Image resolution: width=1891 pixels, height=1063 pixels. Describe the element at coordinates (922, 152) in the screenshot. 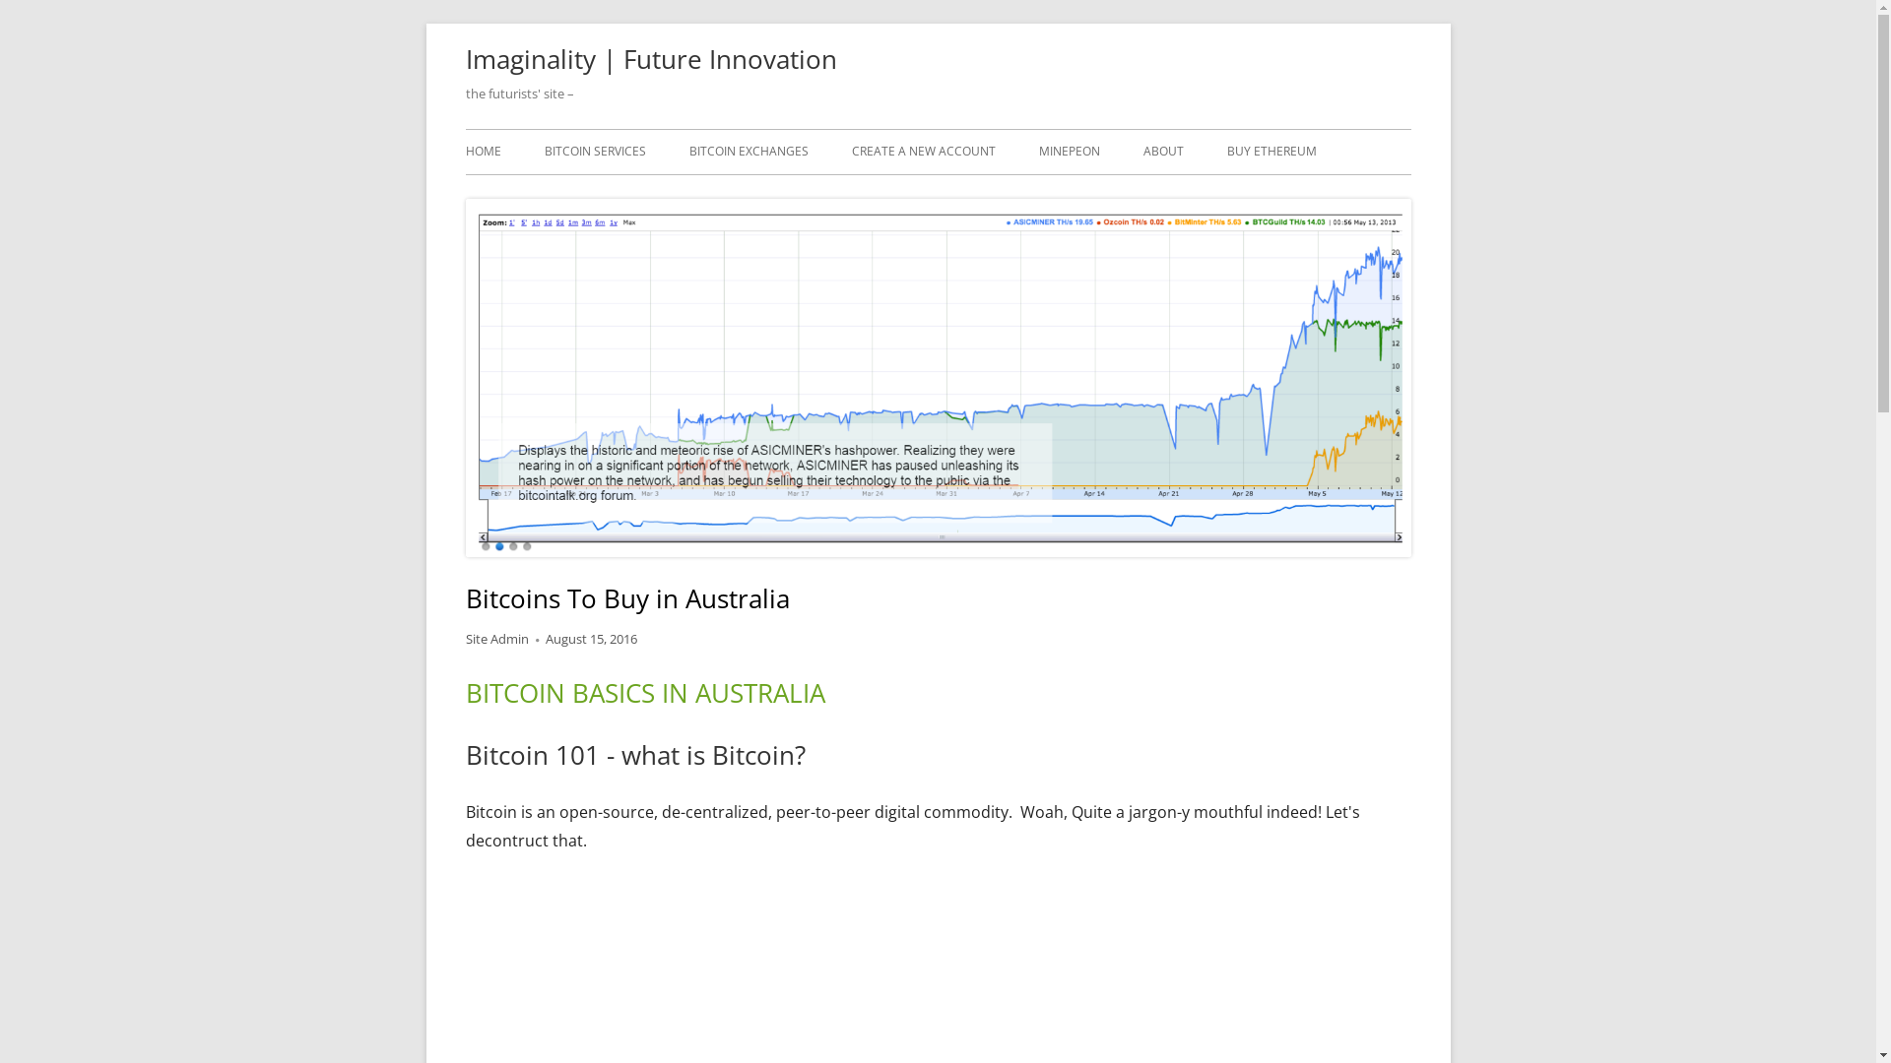

I see `CREATE A NEW ACCOUNT` at that location.